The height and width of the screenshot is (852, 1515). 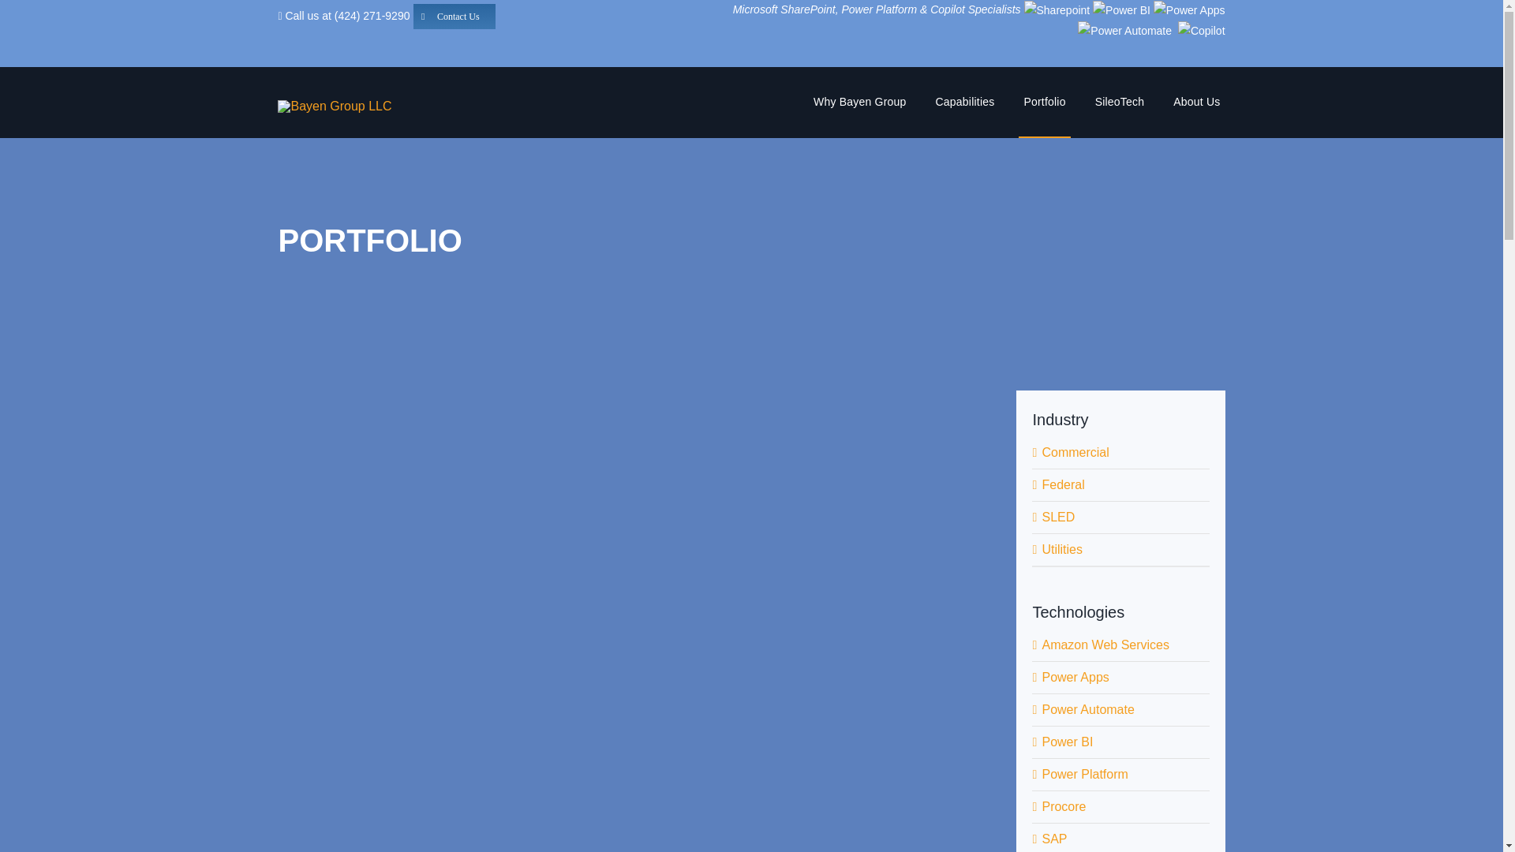 What do you see at coordinates (1057, 10) in the screenshot?
I see `Sharepoint` at bounding box center [1057, 10].